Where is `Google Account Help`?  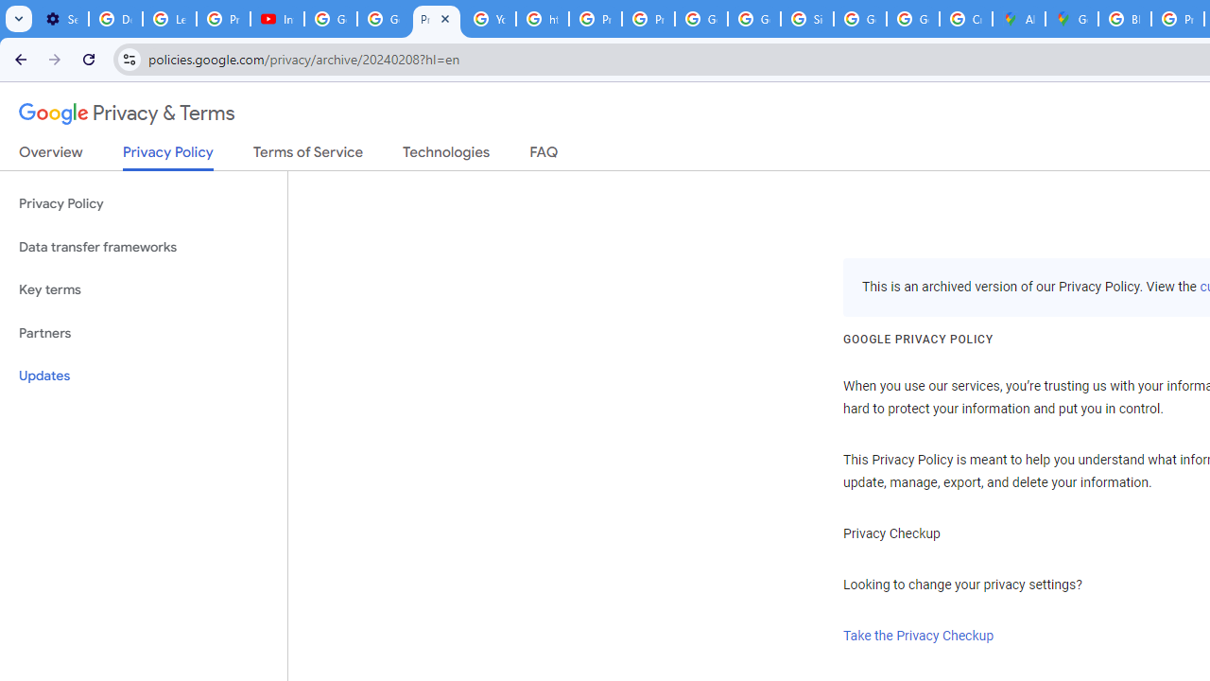
Google Account Help is located at coordinates (331, 19).